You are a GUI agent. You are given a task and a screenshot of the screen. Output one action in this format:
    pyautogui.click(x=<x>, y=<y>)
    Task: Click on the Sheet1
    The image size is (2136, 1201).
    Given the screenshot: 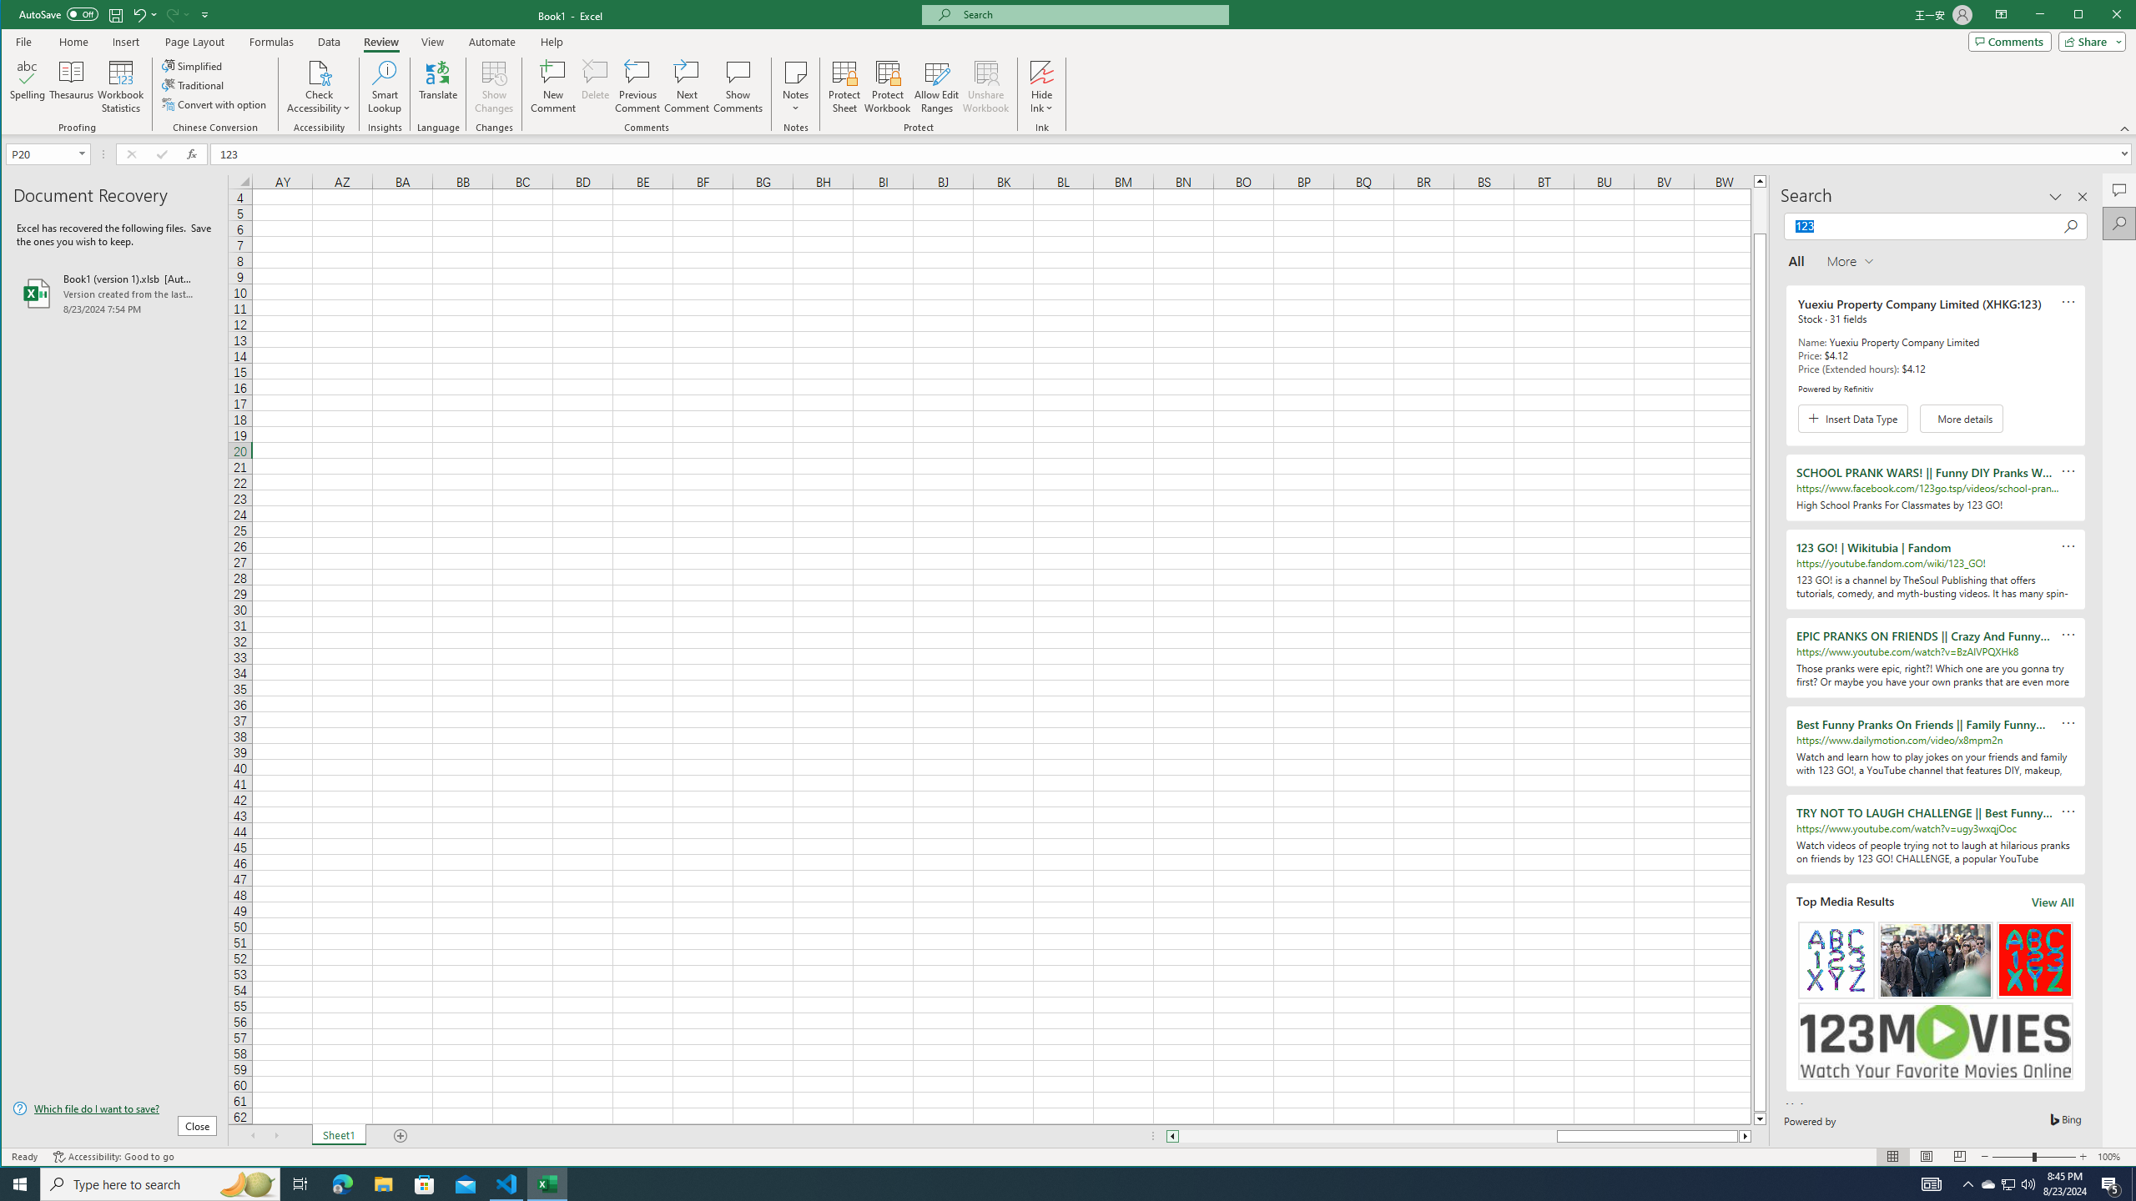 What is the action you would take?
    pyautogui.click(x=338, y=1136)
    